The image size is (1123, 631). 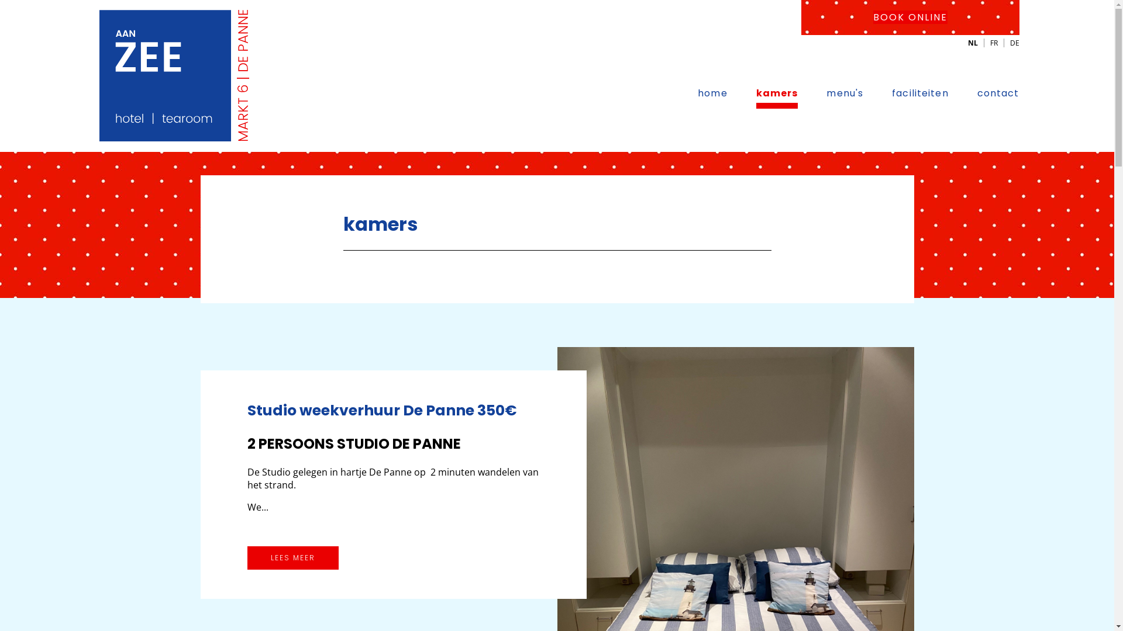 I want to click on contact, so click(x=998, y=93).